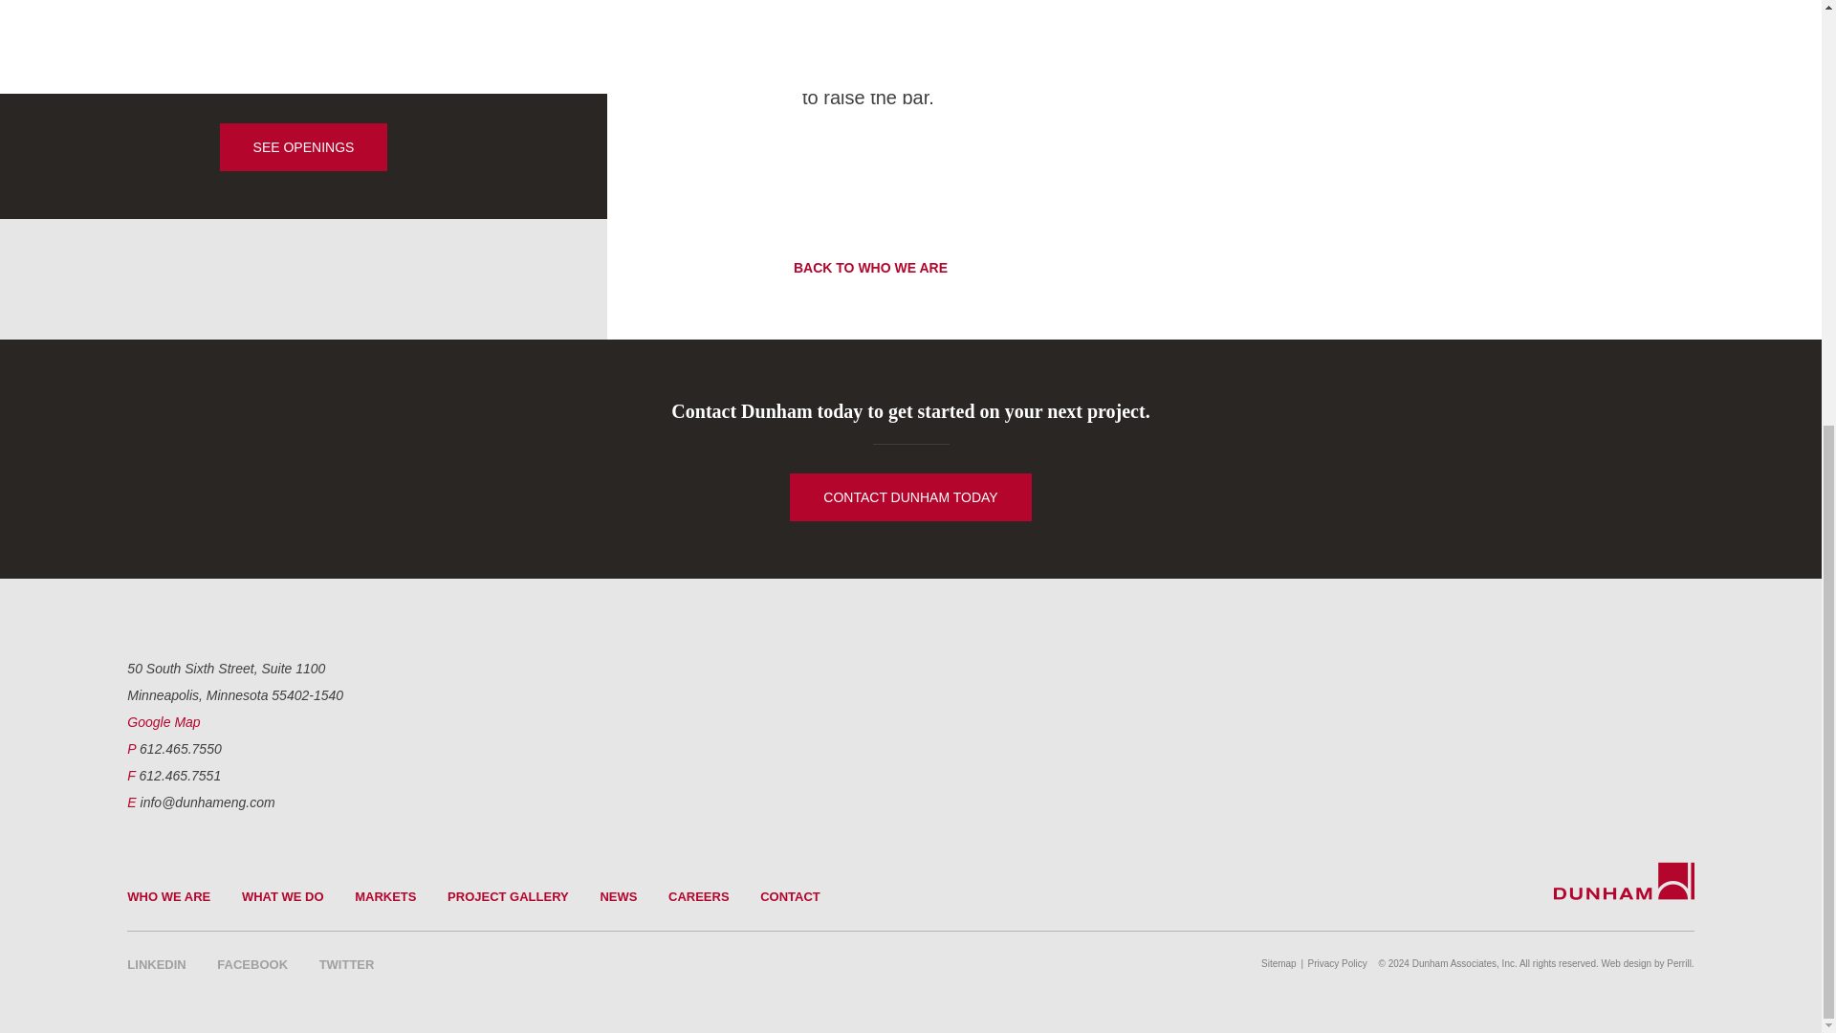  I want to click on BACK TO WHO WE ARE, so click(853, 268).